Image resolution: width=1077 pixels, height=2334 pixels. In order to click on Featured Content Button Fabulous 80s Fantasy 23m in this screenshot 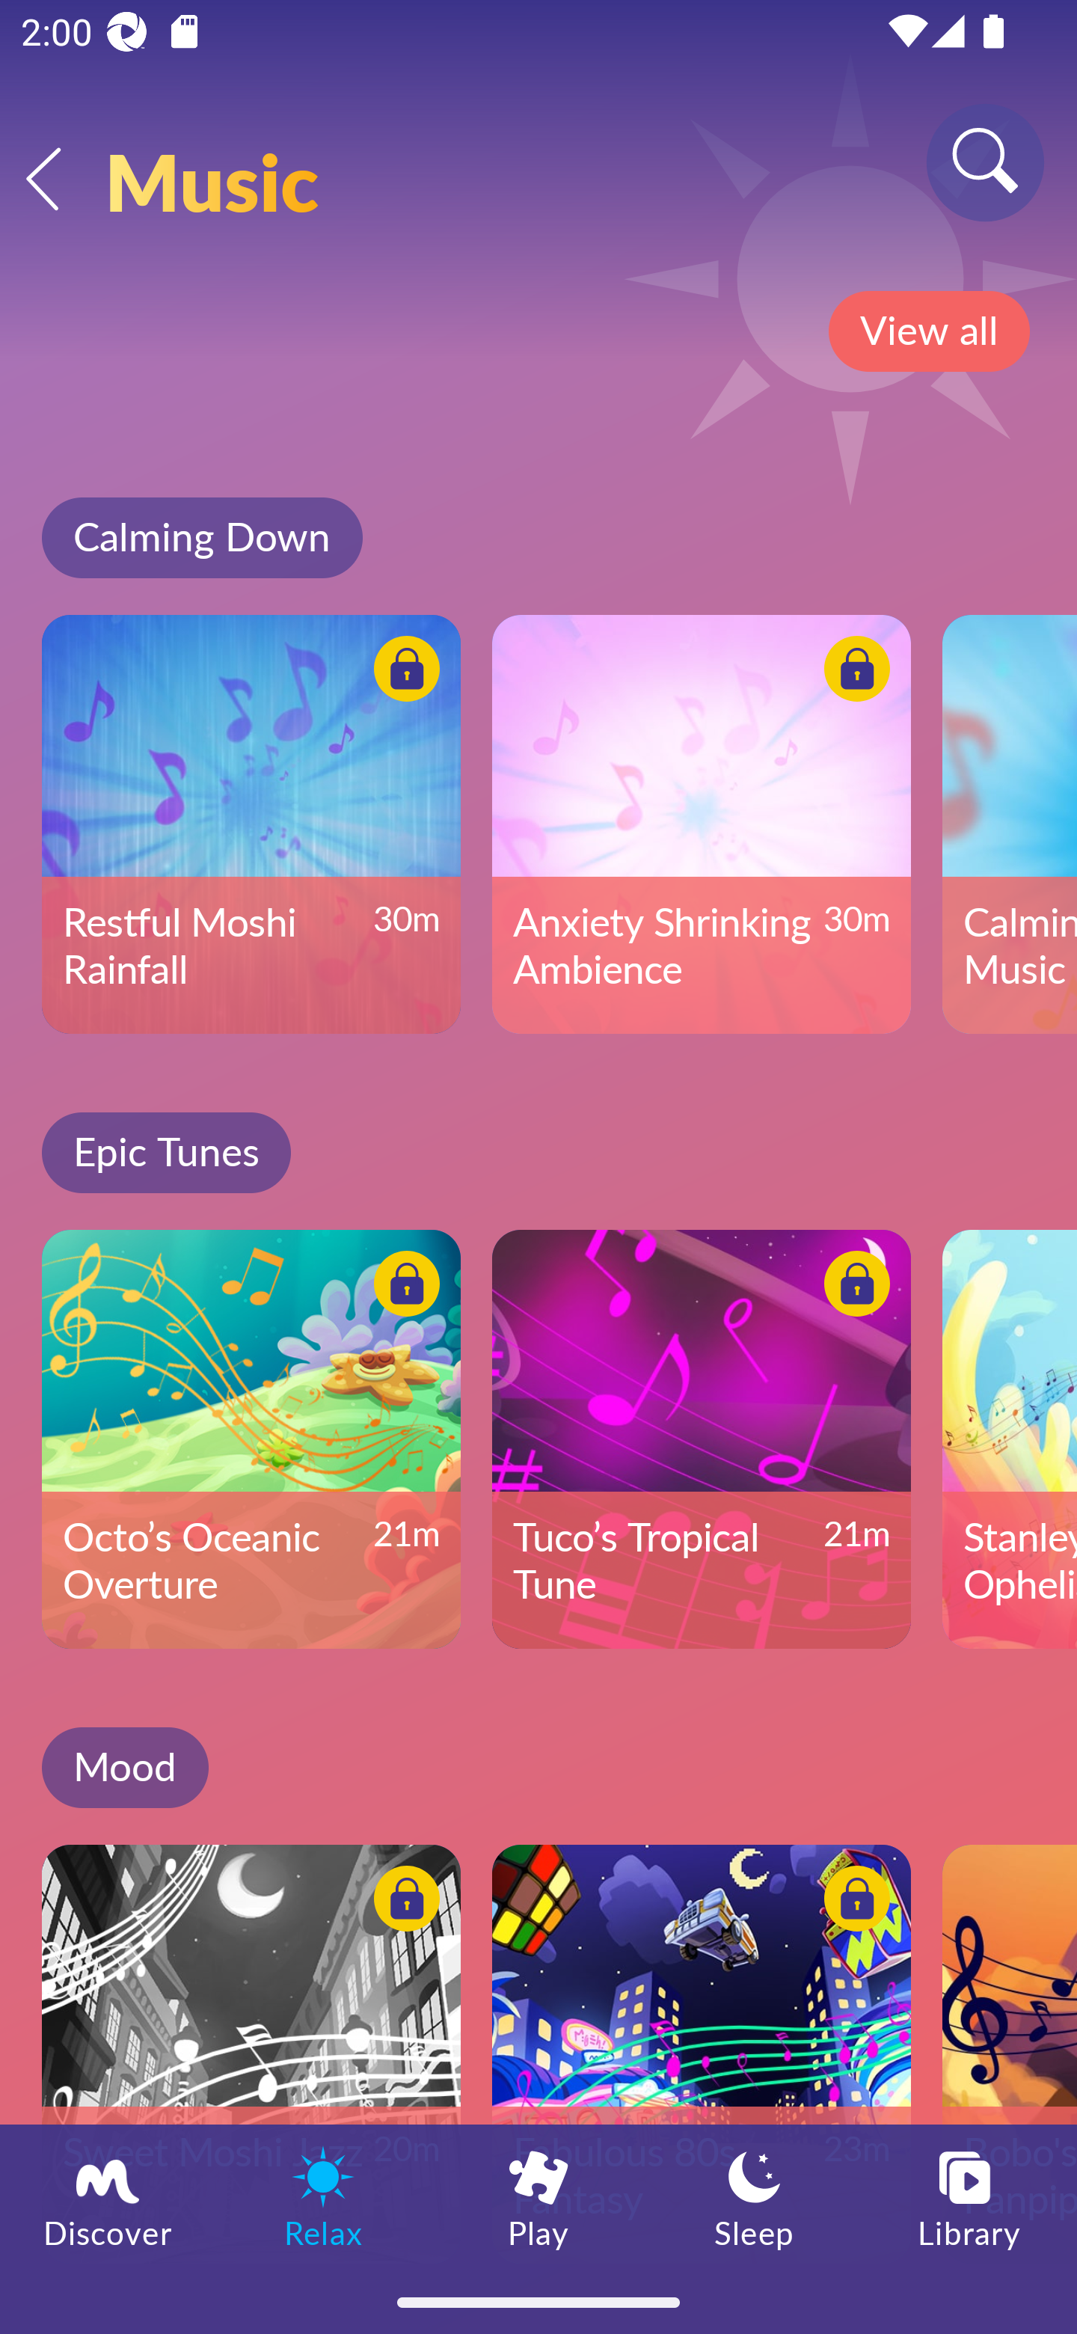, I will do `click(702, 2053)`.